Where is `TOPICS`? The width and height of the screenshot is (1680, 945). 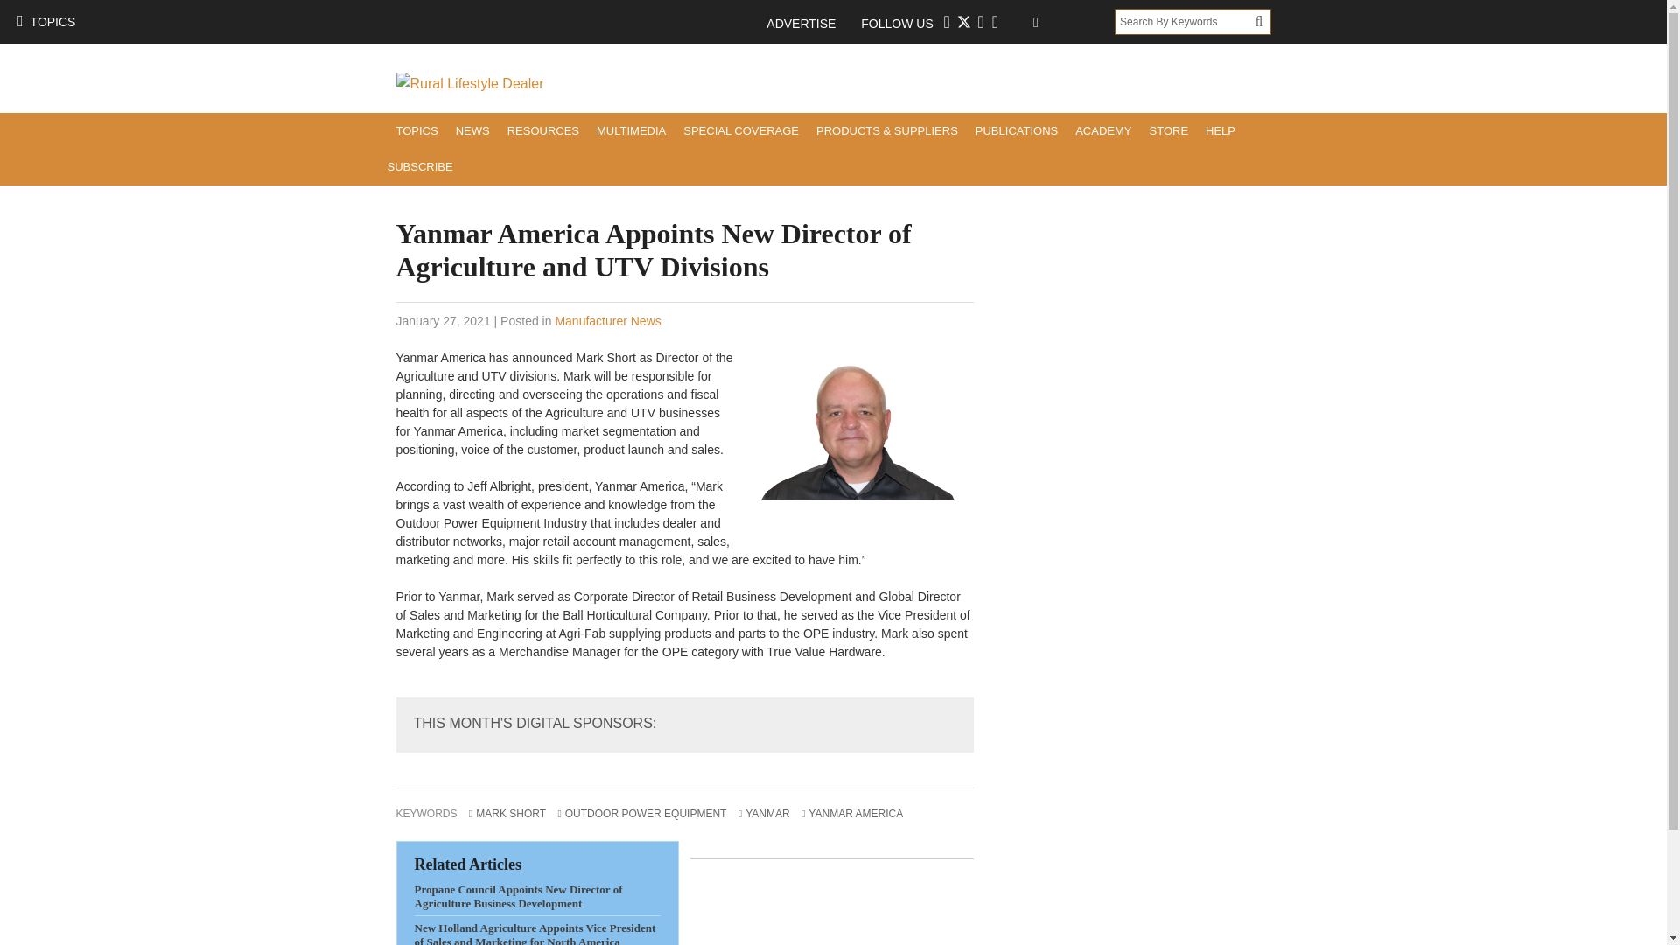
TOPICS is located at coordinates (45, 21).